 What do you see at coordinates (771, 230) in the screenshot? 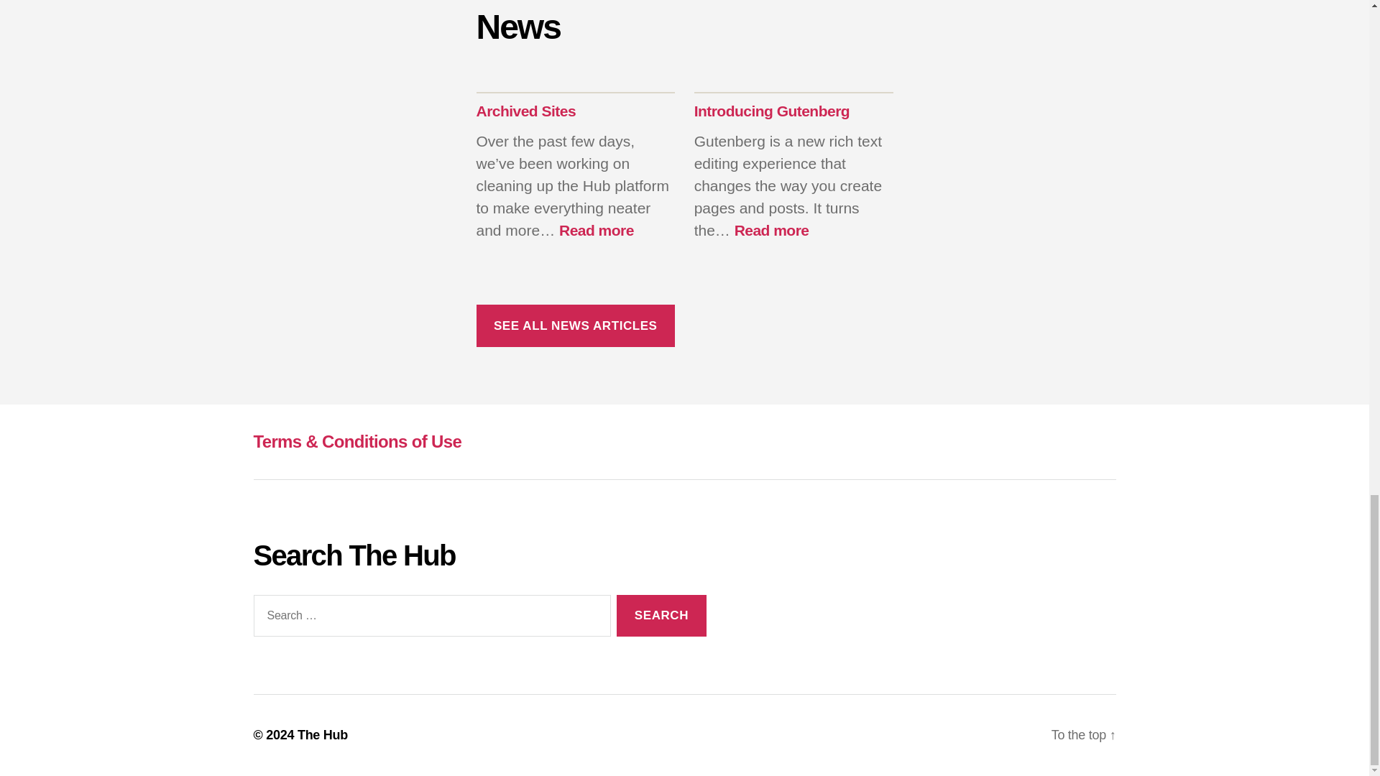
I see `Introducing Gutenberg` at bounding box center [771, 230].